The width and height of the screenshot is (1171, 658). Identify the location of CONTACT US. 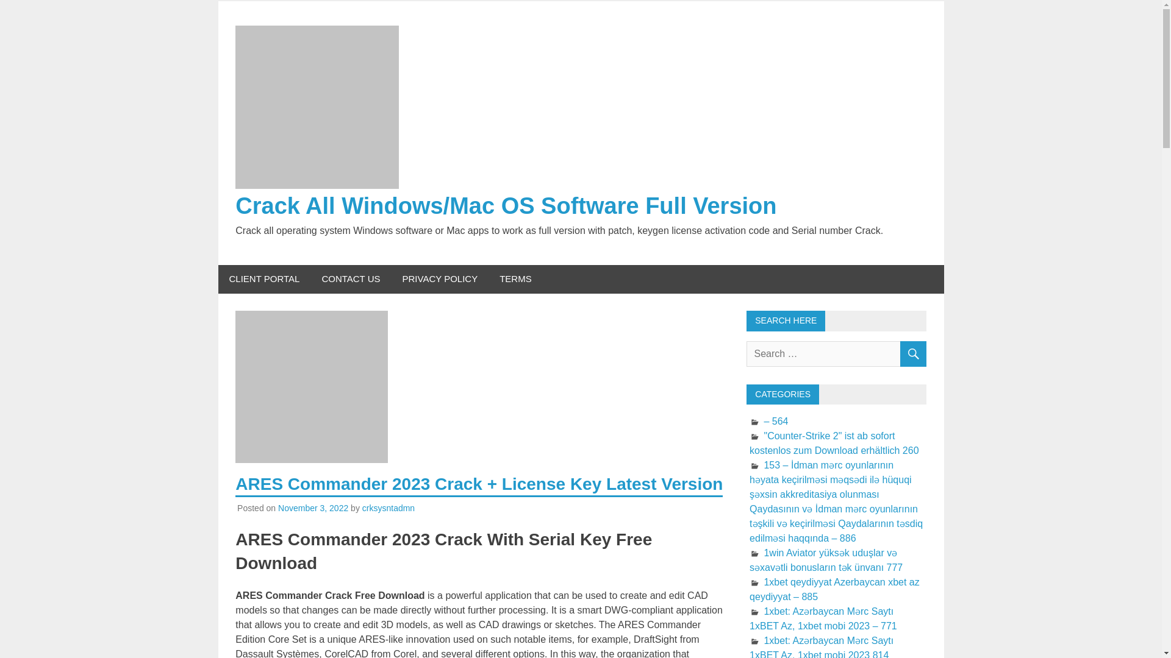
(350, 279).